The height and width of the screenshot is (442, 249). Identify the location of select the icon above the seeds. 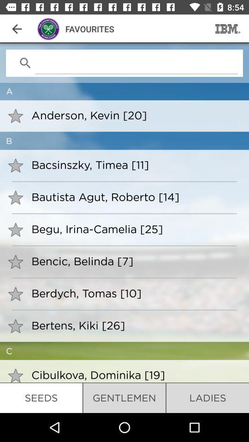
(134, 375).